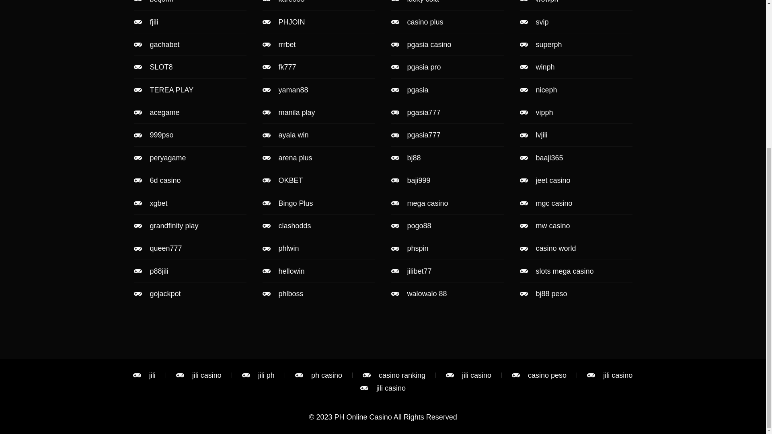 The height and width of the screenshot is (434, 772). What do you see at coordinates (190, 3) in the screenshot?
I see `betjohn` at bounding box center [190, 3].